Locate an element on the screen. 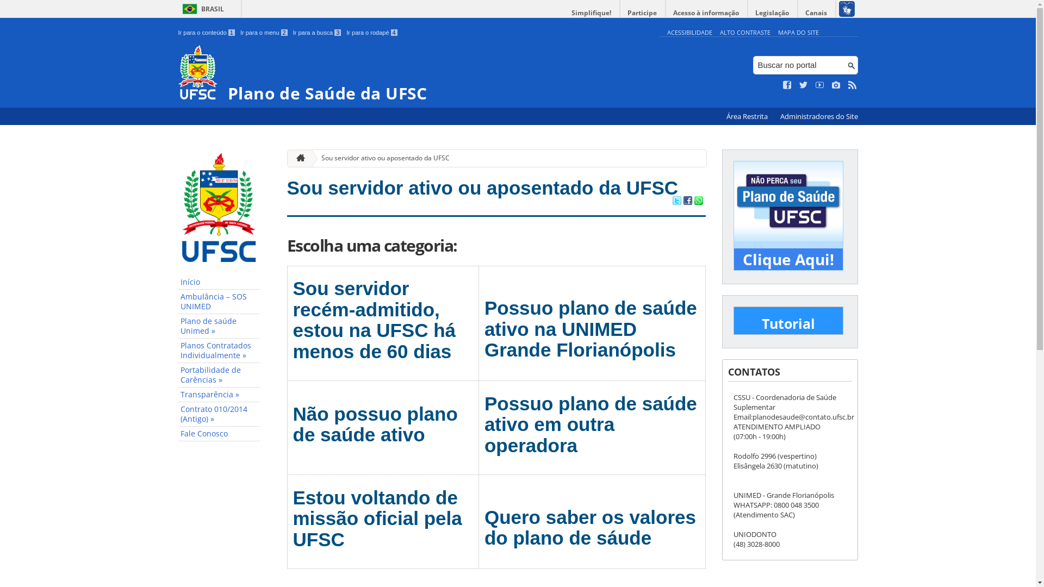  Clique Aqui! is located at coordinates (788, 259).